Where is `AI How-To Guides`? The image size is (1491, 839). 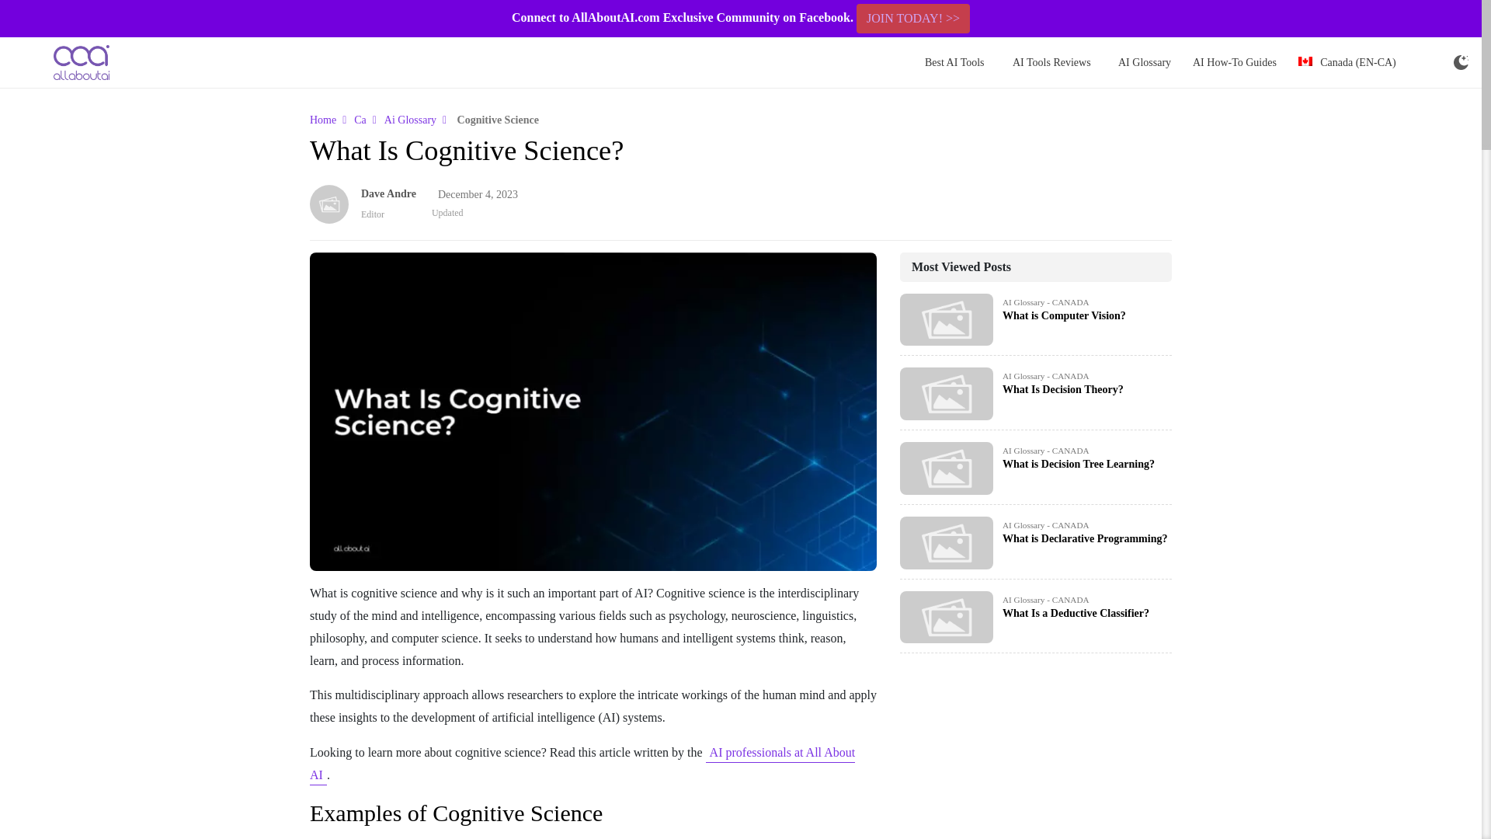
AI How-To Guides is located at coordinates (1235, 62).